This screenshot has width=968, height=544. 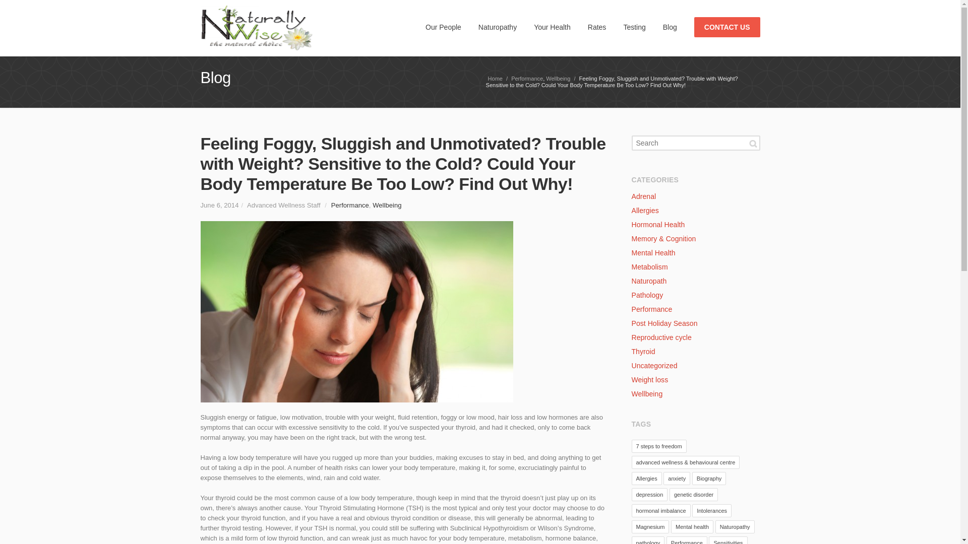 I want to click on Adrenal, so click(x=644, y=196).